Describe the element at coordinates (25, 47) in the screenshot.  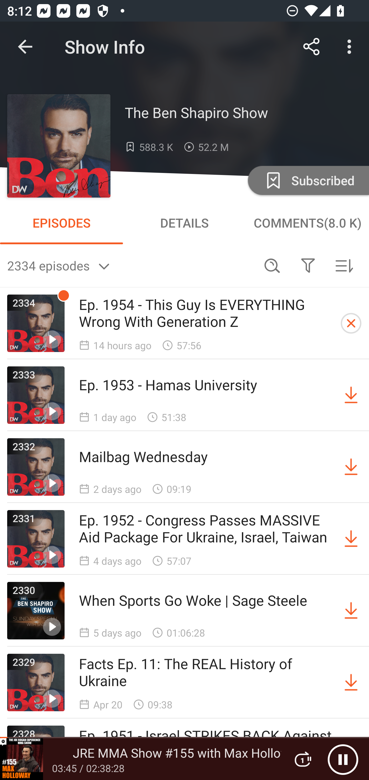
I see `Navigate up` at that location.